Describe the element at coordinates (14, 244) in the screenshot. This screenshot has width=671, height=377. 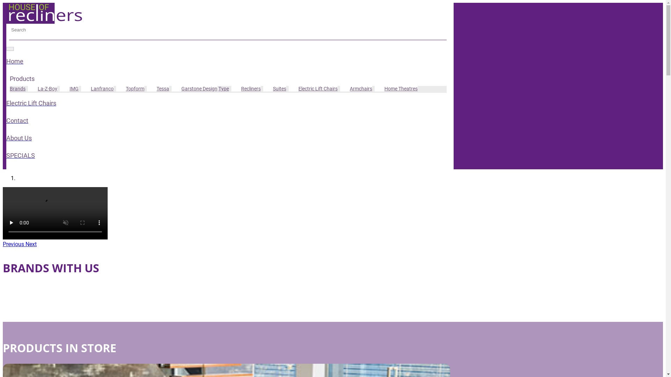
I see `Previous` at that location.